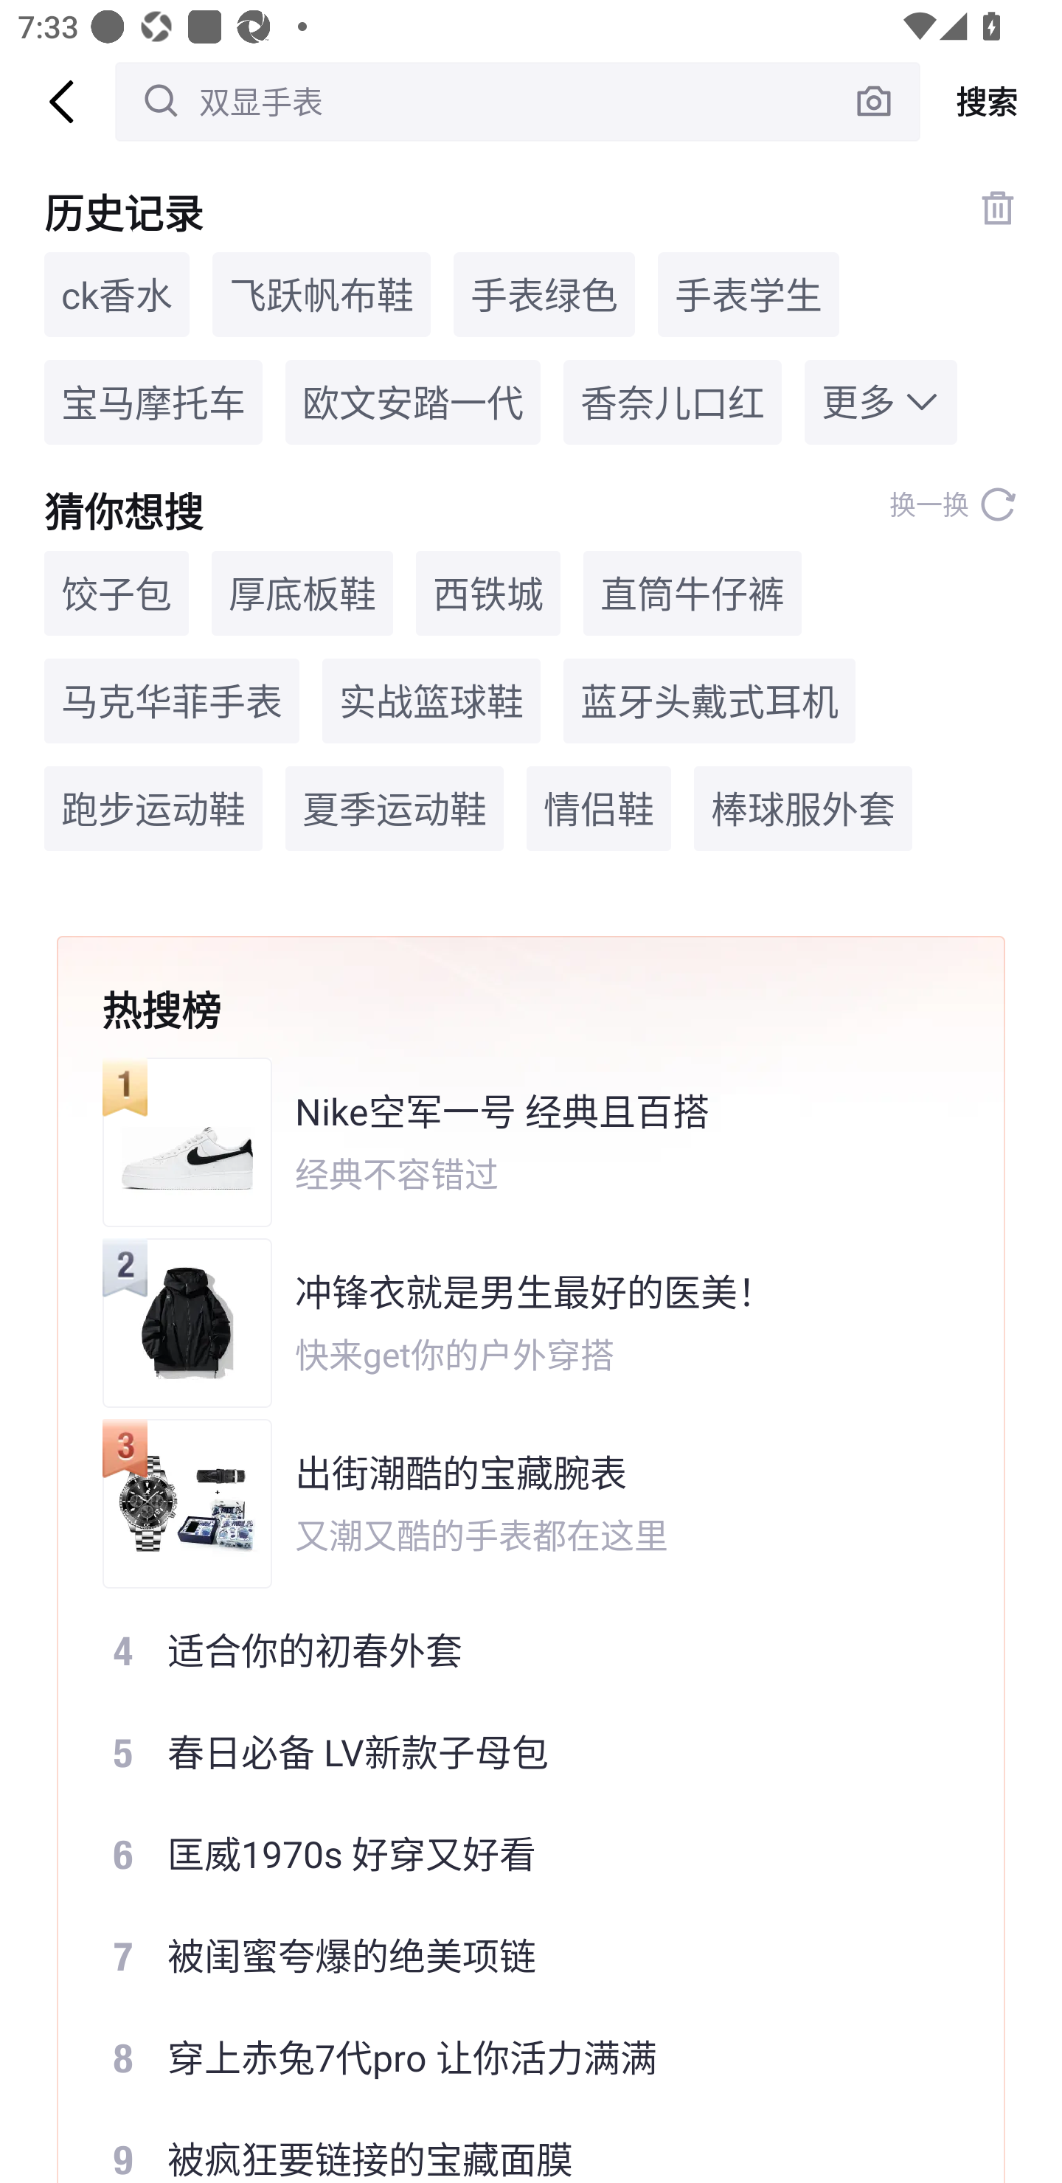 This screenshot has width=1062, height=2183. I want to click on 情侣鞋, so click(599, 808).